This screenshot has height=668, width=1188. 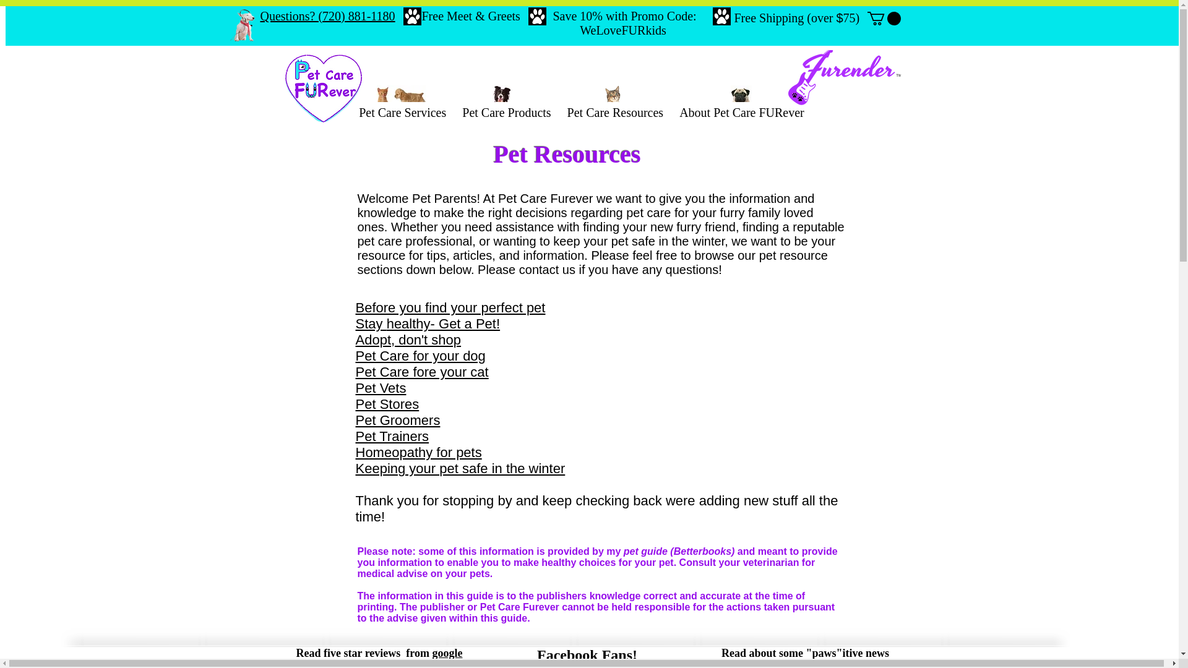 What do you see at coordinates (412, 16) in the screenshot?
I see `Highly recommended` at bounding box center [412, 16].